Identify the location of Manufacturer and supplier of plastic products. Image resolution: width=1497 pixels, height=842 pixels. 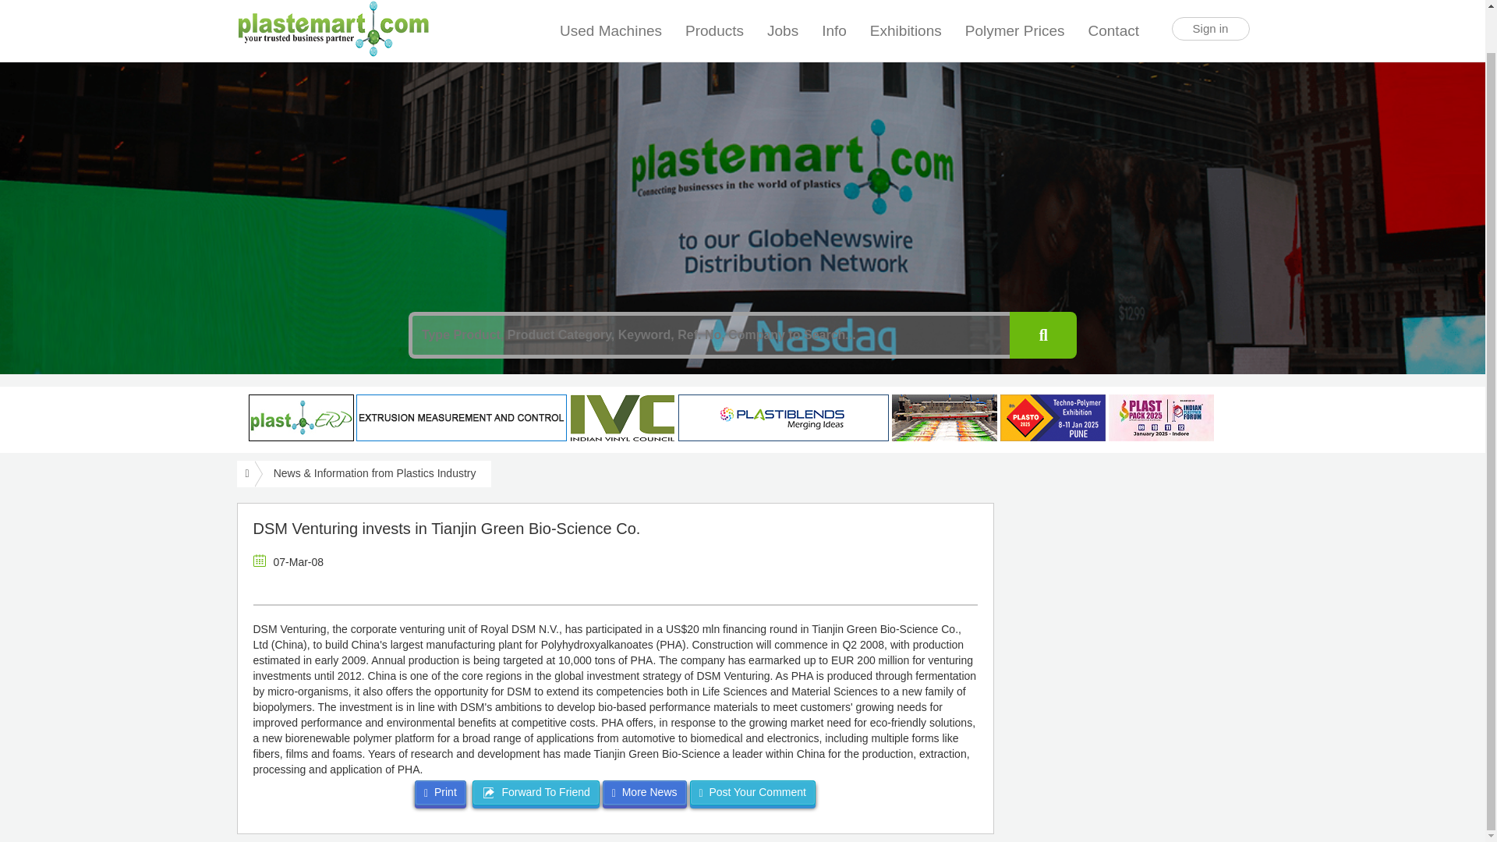
(714, 9).